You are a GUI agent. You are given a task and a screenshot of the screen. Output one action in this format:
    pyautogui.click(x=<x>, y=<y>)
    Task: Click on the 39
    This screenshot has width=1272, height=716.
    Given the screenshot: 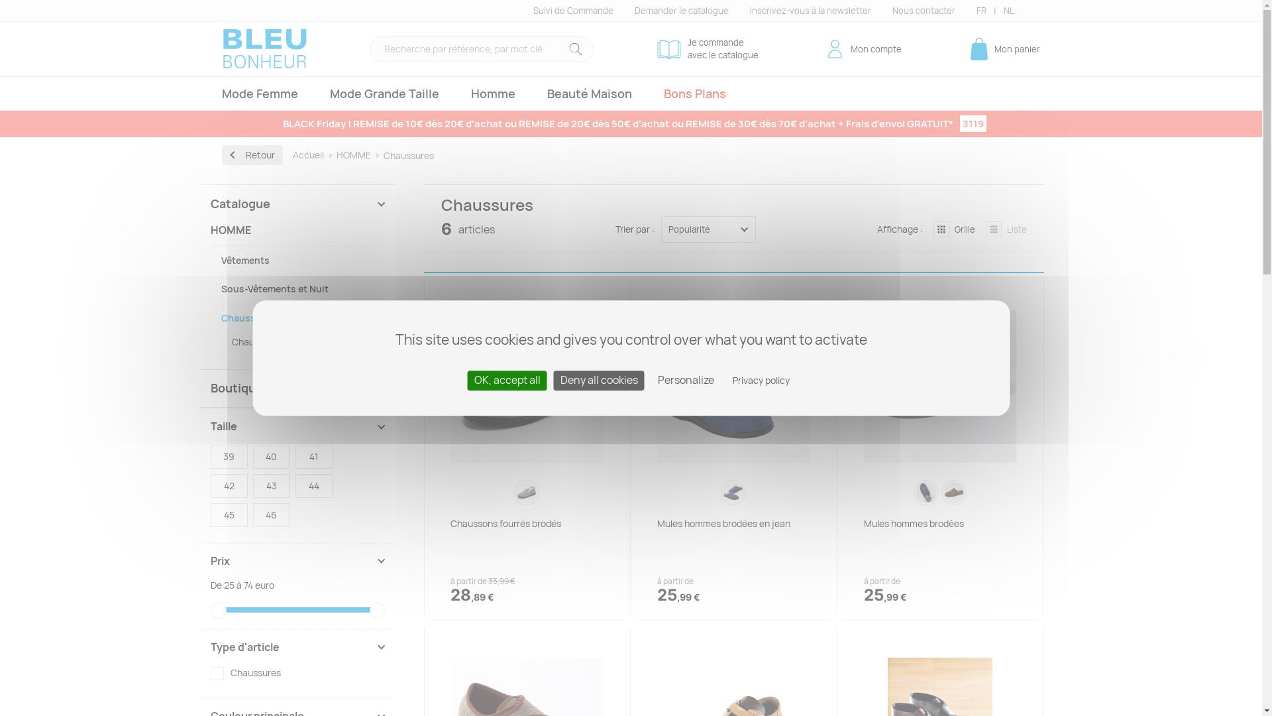 What is the action you would take?
    pyautogui.click(x=229, y=457)
    